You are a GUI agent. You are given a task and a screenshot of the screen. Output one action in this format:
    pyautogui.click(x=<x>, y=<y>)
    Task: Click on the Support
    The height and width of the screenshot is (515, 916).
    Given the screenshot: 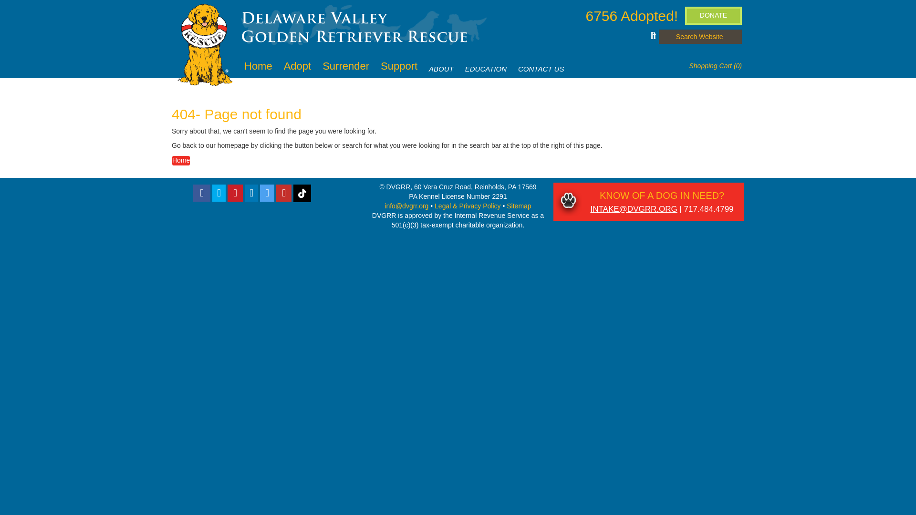 What is the action you would take?
    pyautogui.click(x=399, y=66)
    